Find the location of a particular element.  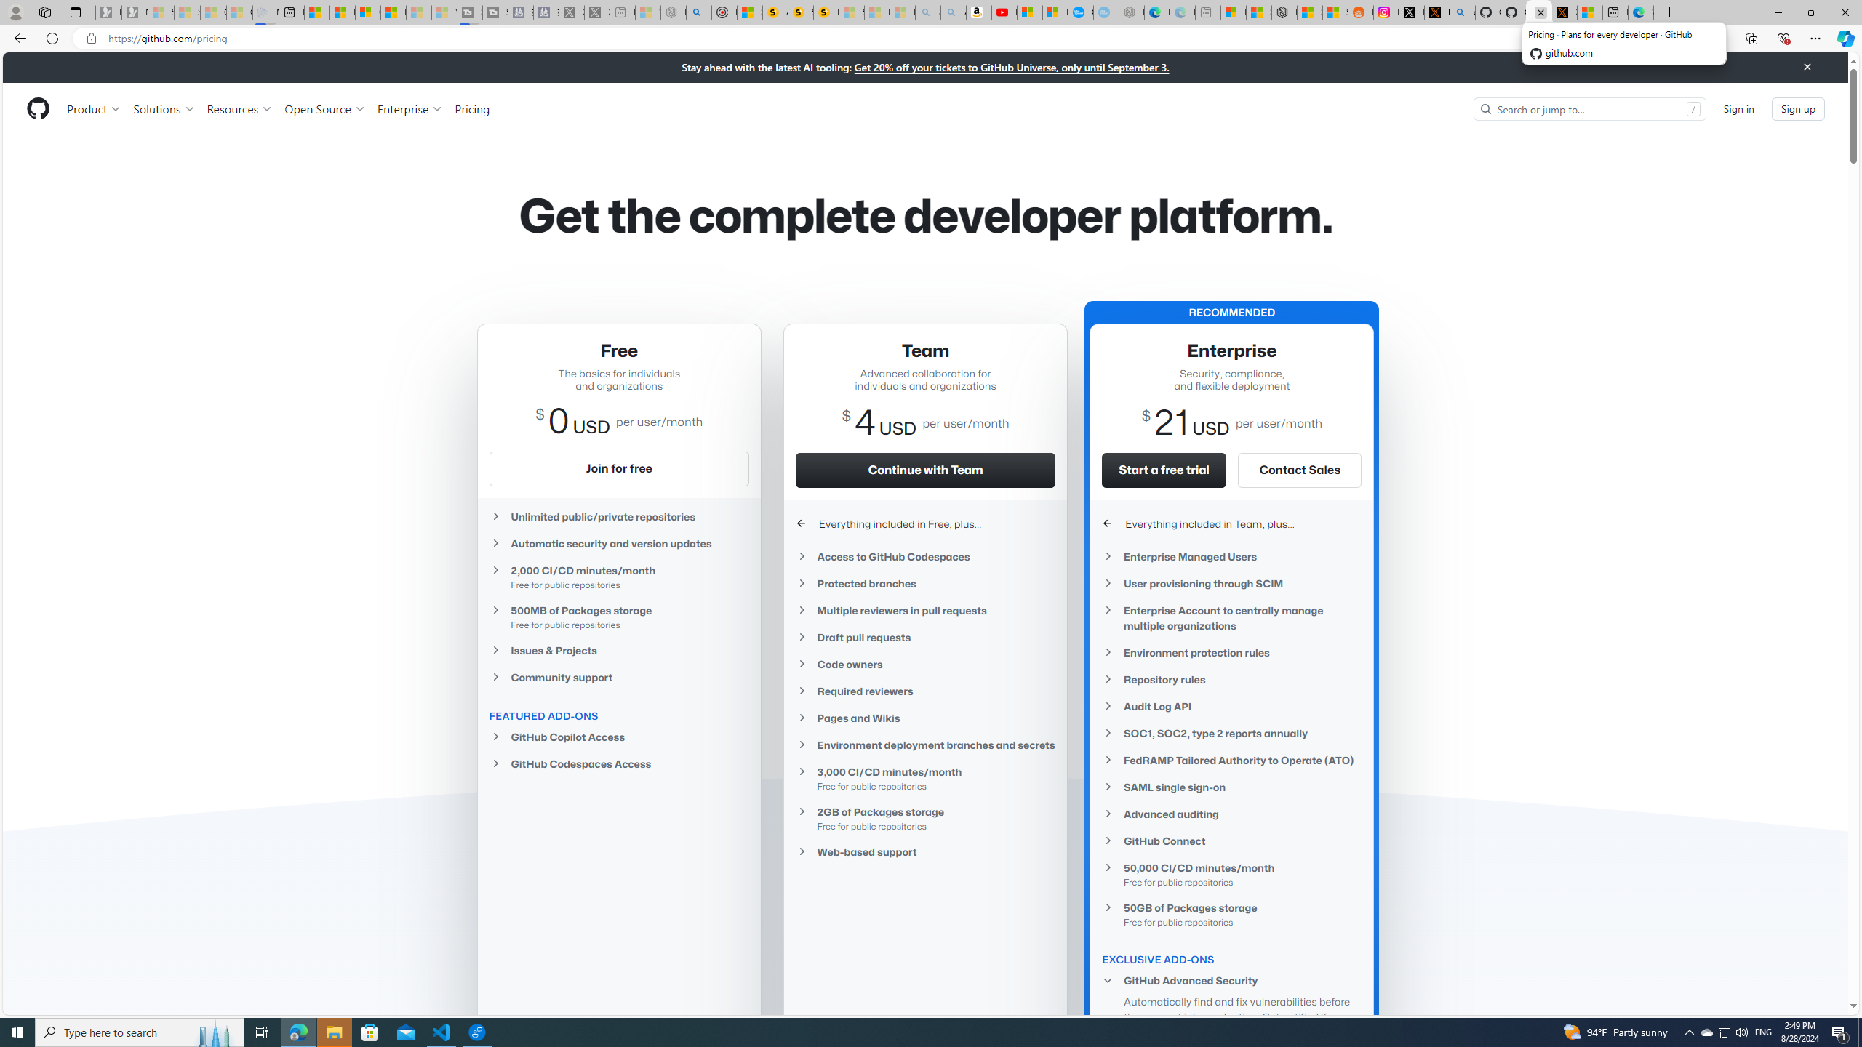

Web-based support is located at coordinates (925, 852).